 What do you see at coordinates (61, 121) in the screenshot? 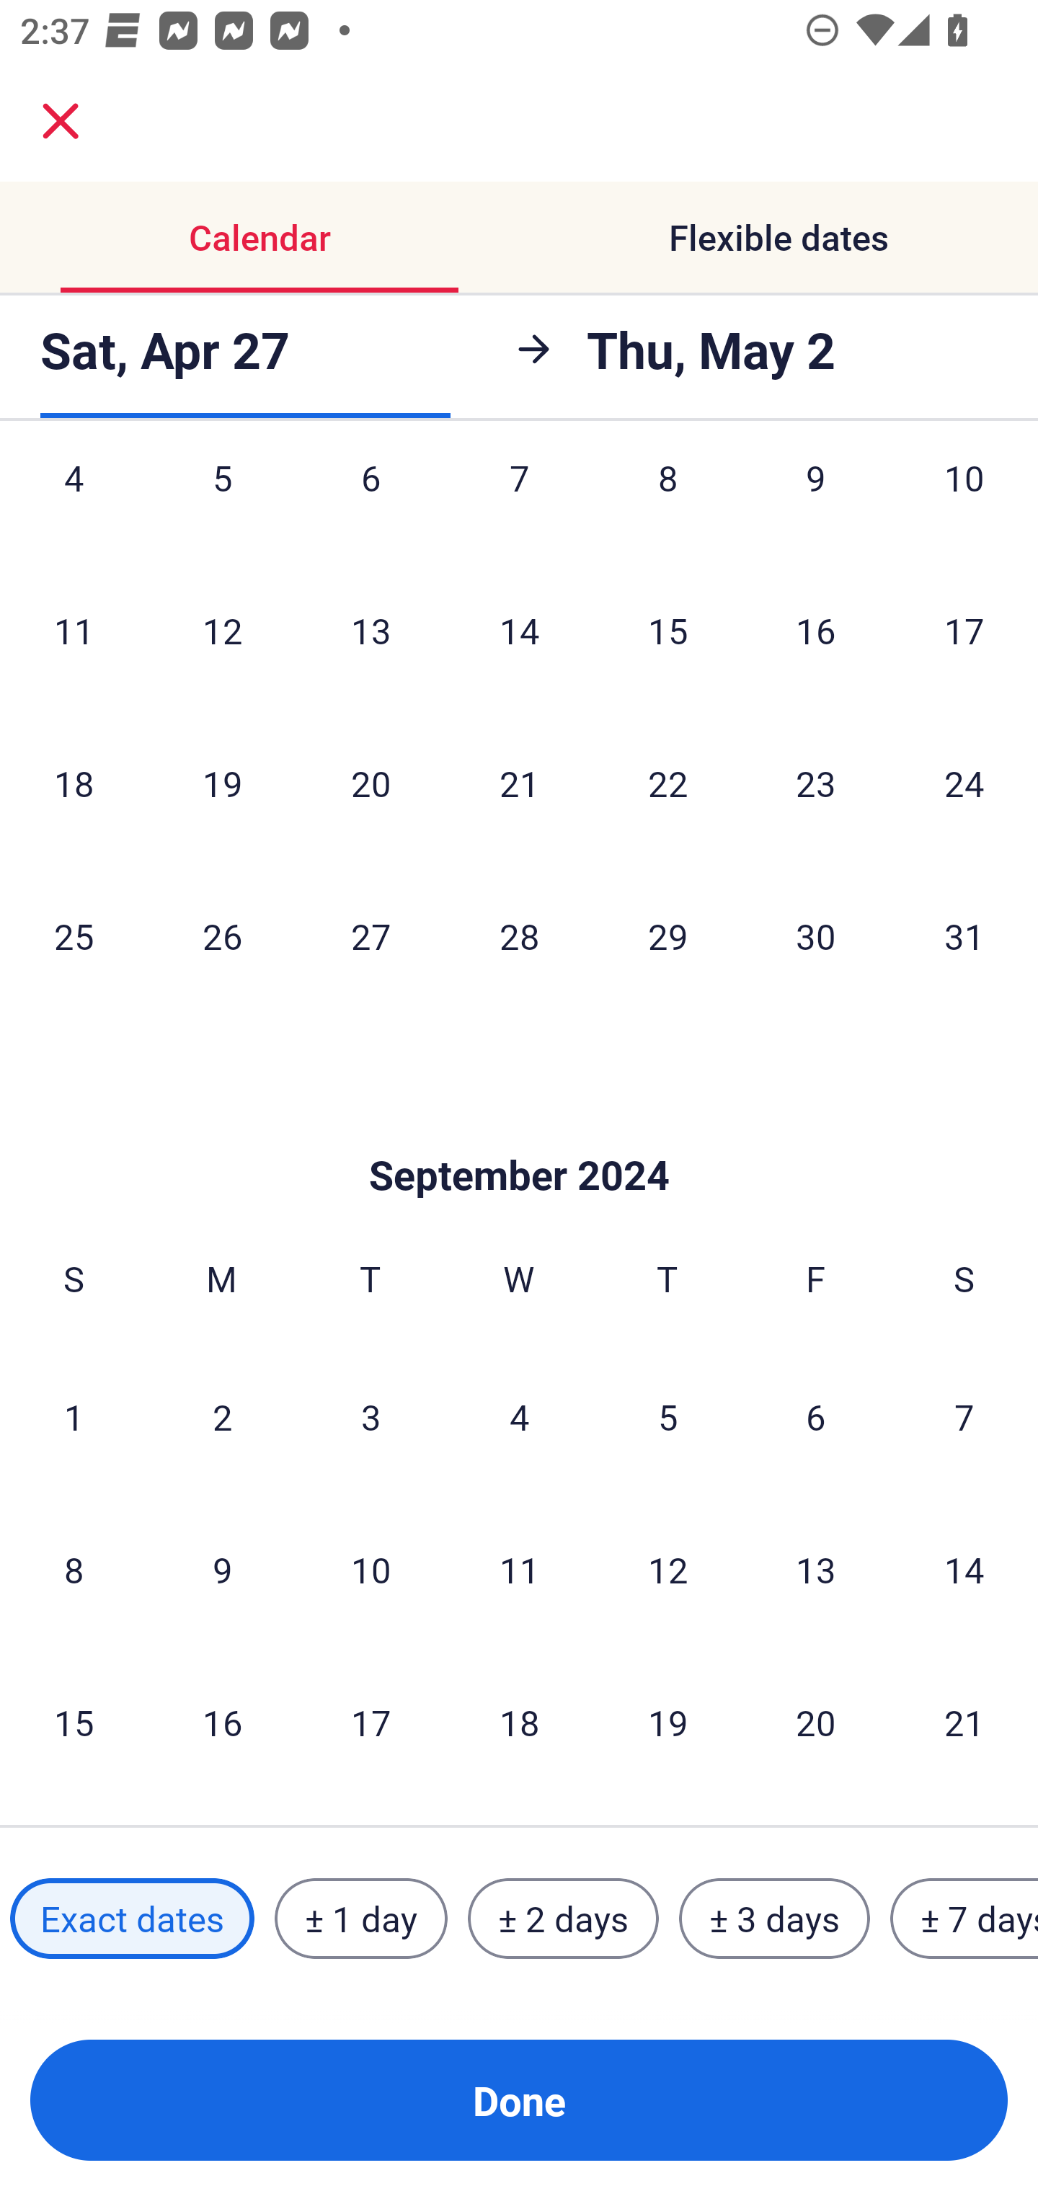
I see `close.` at bounding box center [61, 121].